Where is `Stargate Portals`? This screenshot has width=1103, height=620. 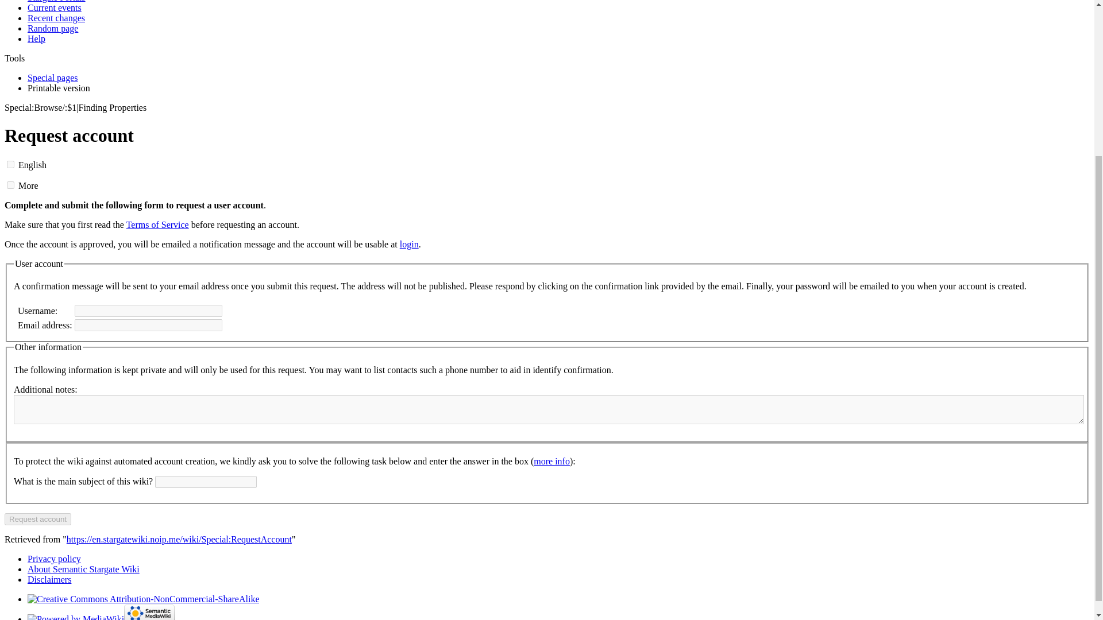
Stargate Portals is located at coordinates (56, 1).